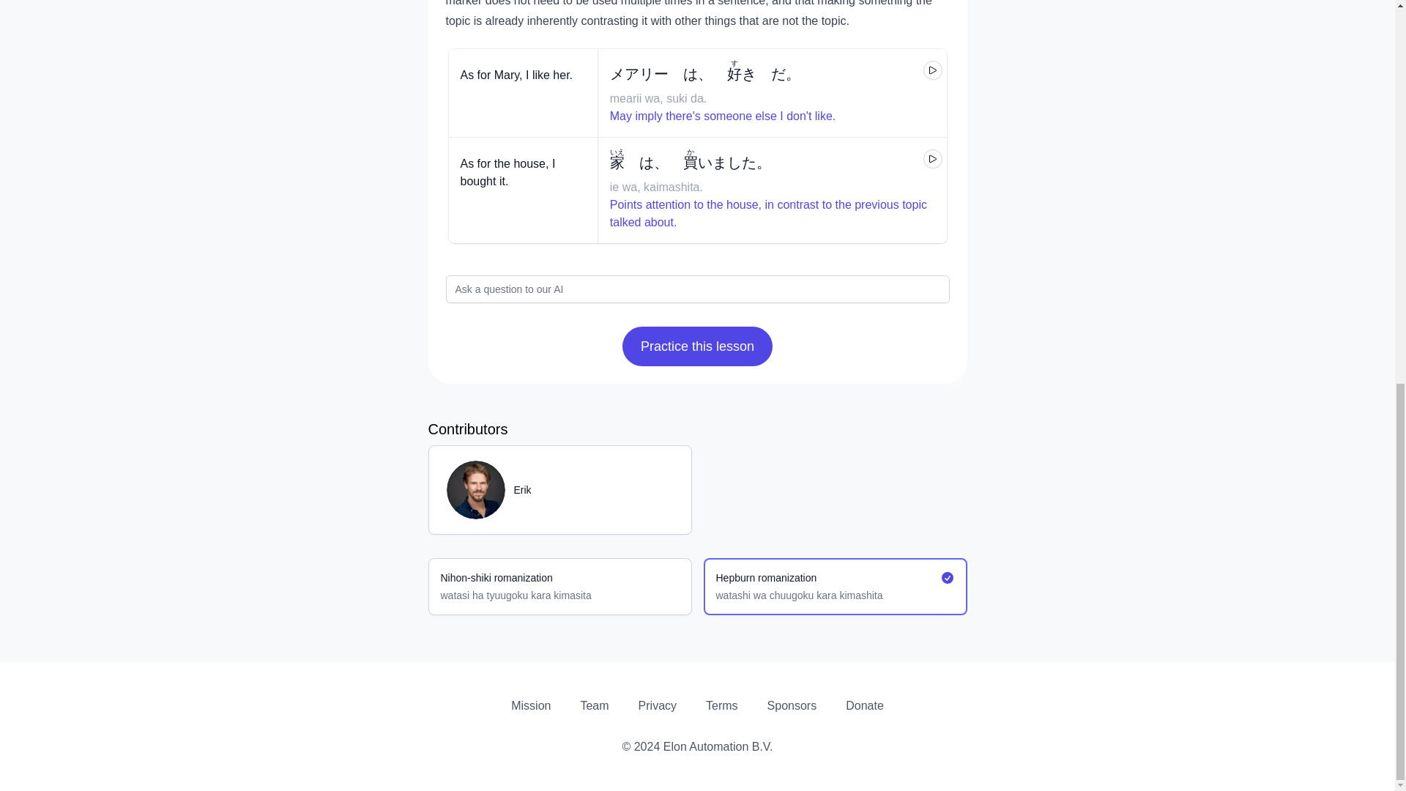  What do you see at coordinates (657, 705) in the screenshot?
I see `Privacy` at bounding box center [657, 705].